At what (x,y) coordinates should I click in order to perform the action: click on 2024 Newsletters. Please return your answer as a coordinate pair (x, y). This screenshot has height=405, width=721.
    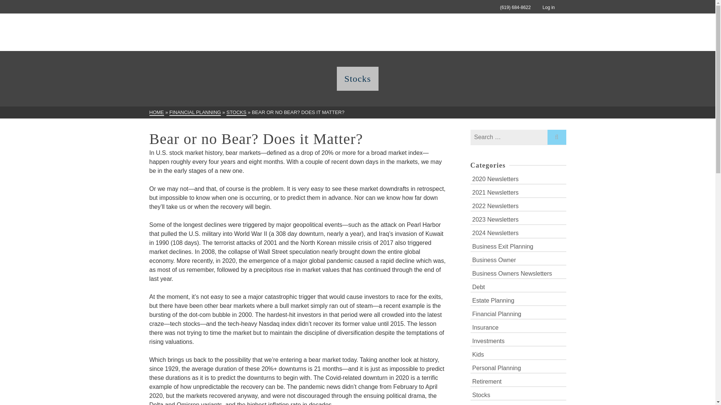
    Looking at the image, I should click on (518, 232).